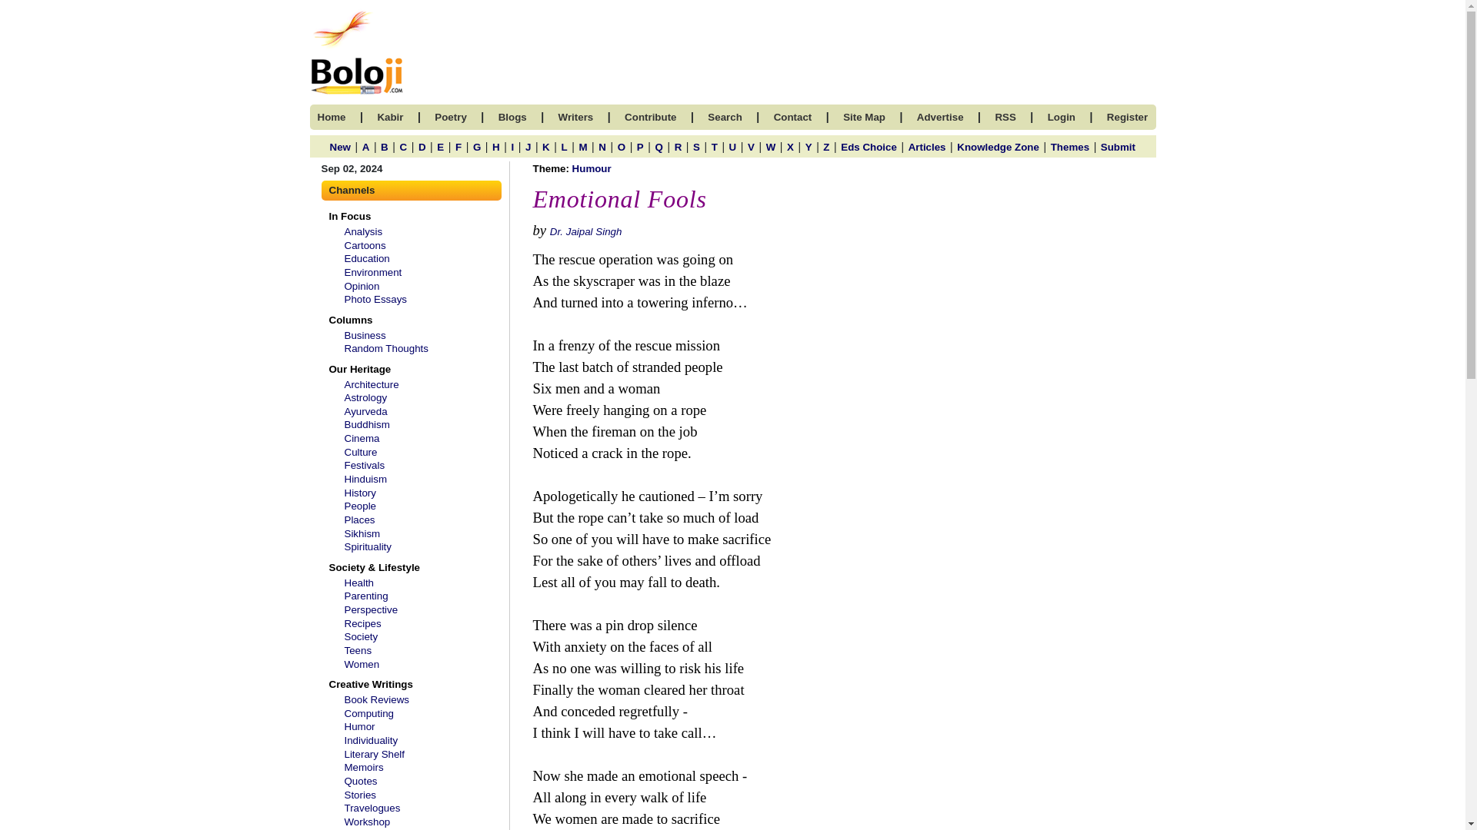 Image resolution: width=1477 pixels, height=830 pixels. Describe the element at coordinates (651, 117) in the screenshot. I see `Contribute` at that location.